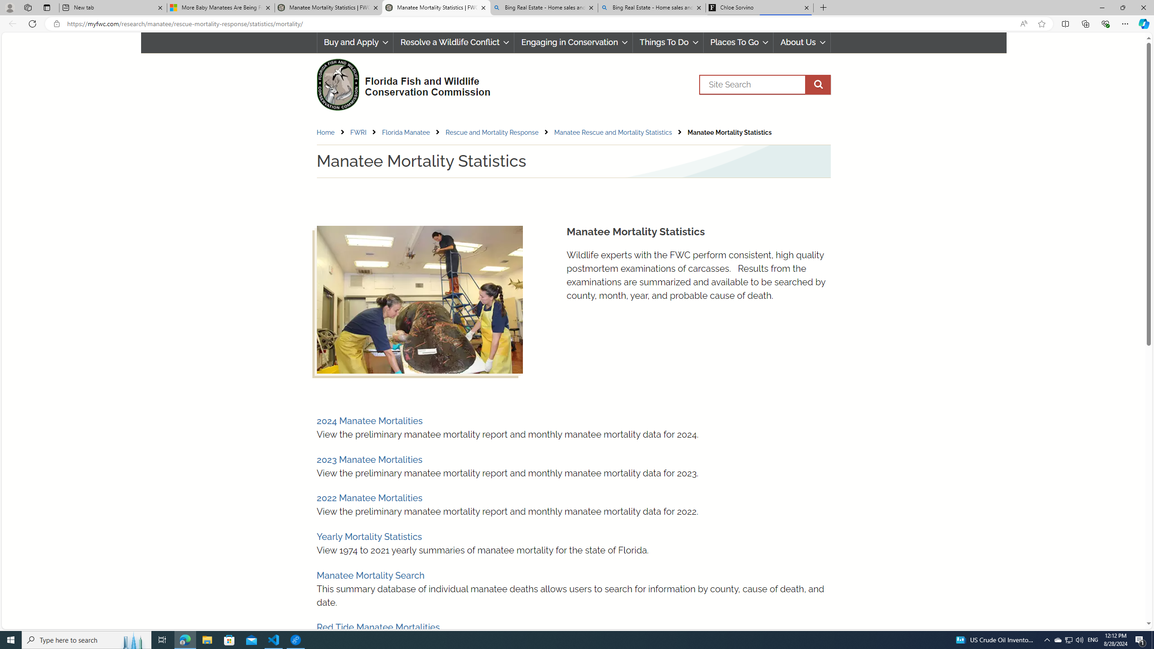 The image size is (1154, 649). Describe the element at coordinates (337, 84) in the screenshot. I see `FWC Logo` at that location.